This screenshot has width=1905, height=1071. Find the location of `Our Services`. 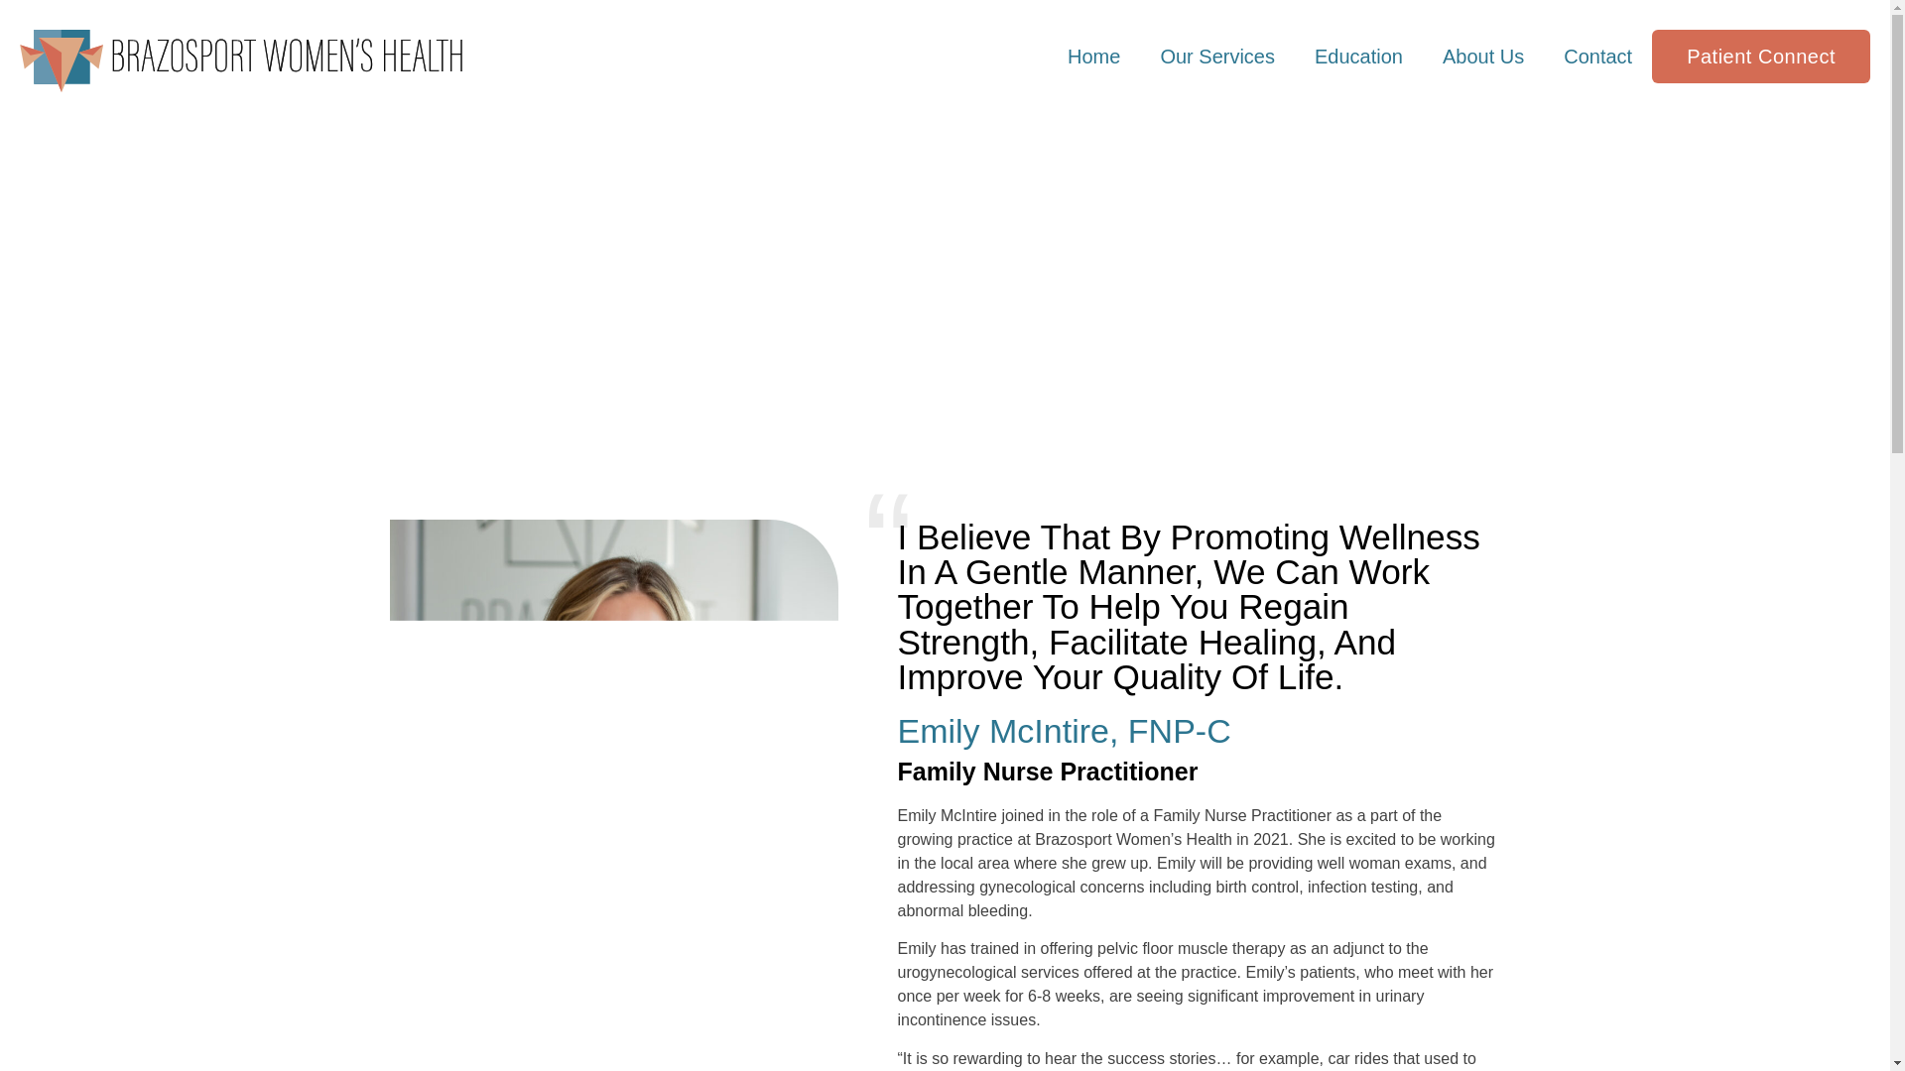

Our Services is located at coordinates (1216, 56).